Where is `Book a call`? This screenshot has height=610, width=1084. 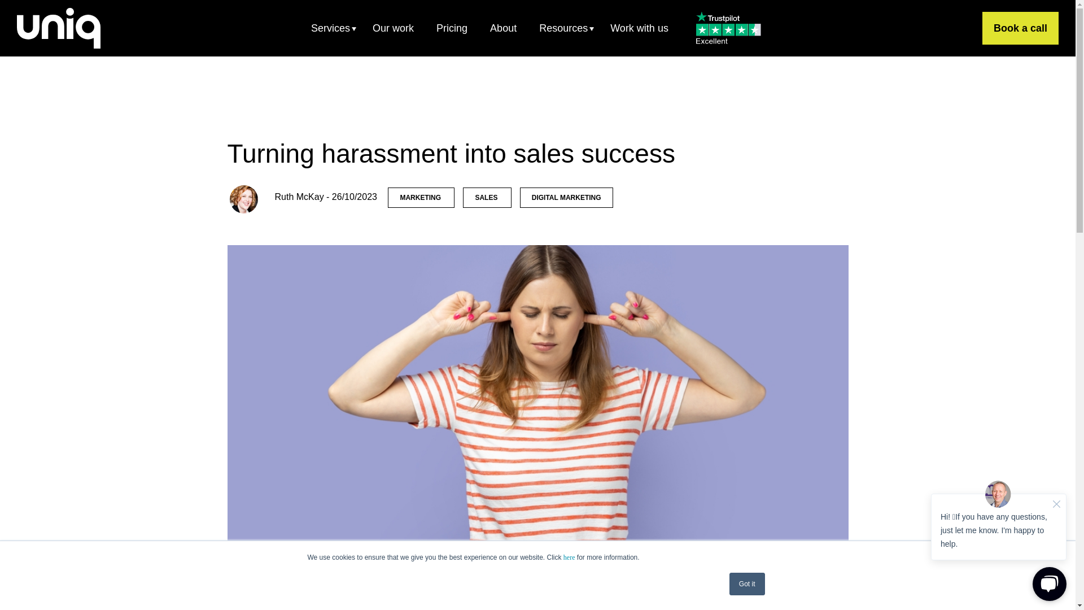
Book a call is located at coordinates (1020, 28).